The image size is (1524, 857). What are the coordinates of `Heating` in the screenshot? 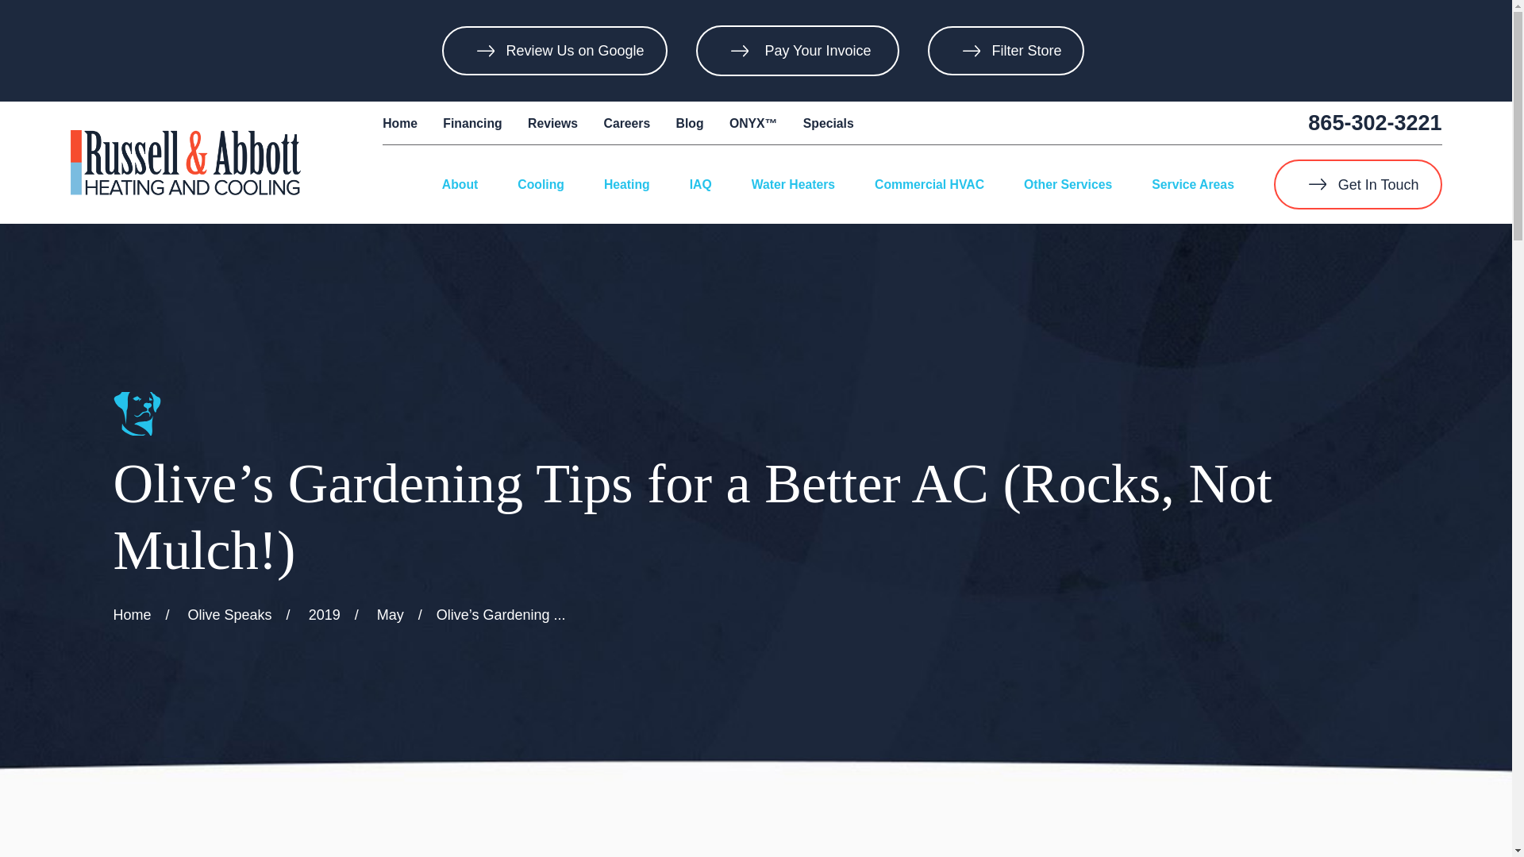 It's located at (627, 184).